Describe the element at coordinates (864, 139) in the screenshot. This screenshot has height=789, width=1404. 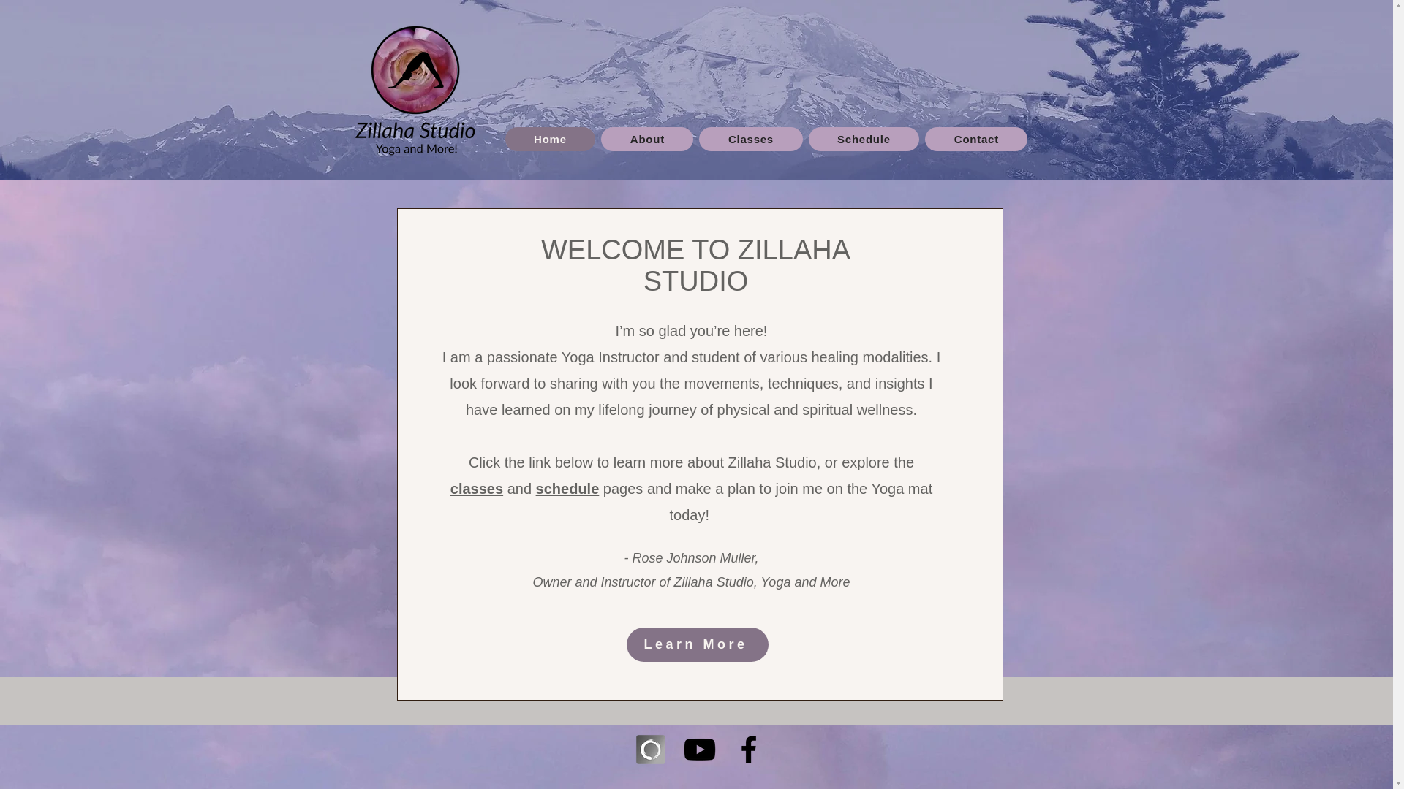
I see `Schedule` at that location.